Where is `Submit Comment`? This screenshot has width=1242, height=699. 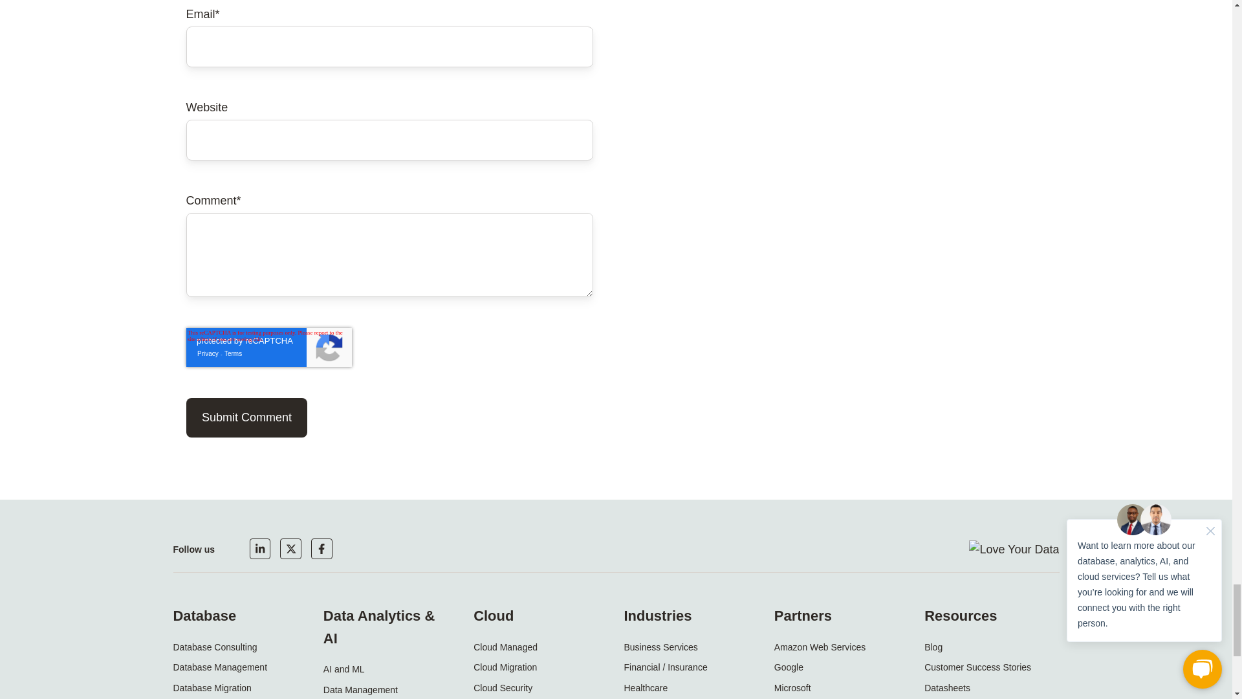
Submit Comment is located at coordinates (247, 417).